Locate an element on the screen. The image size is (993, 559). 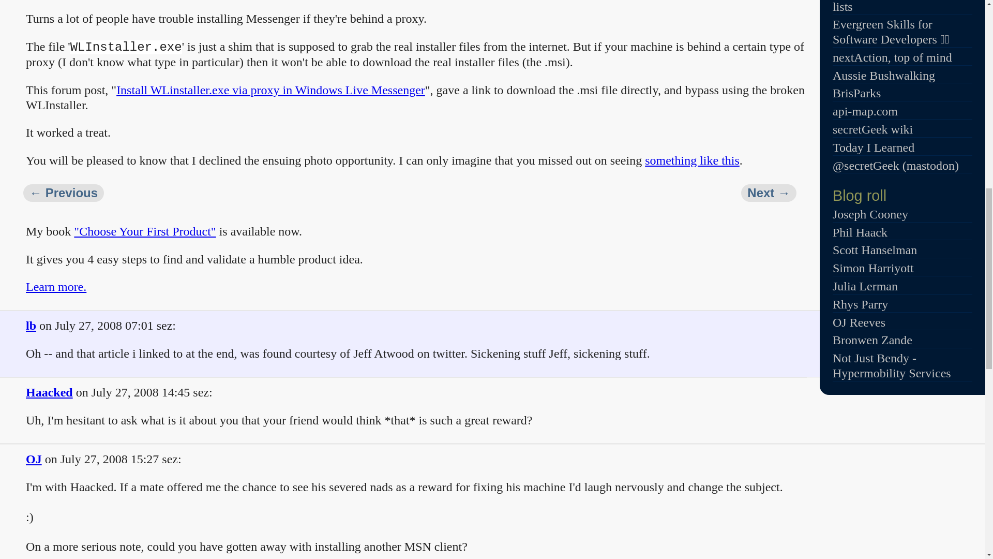
Web Tablet: Toward Less Complexity is located at coordinates (63, 193).